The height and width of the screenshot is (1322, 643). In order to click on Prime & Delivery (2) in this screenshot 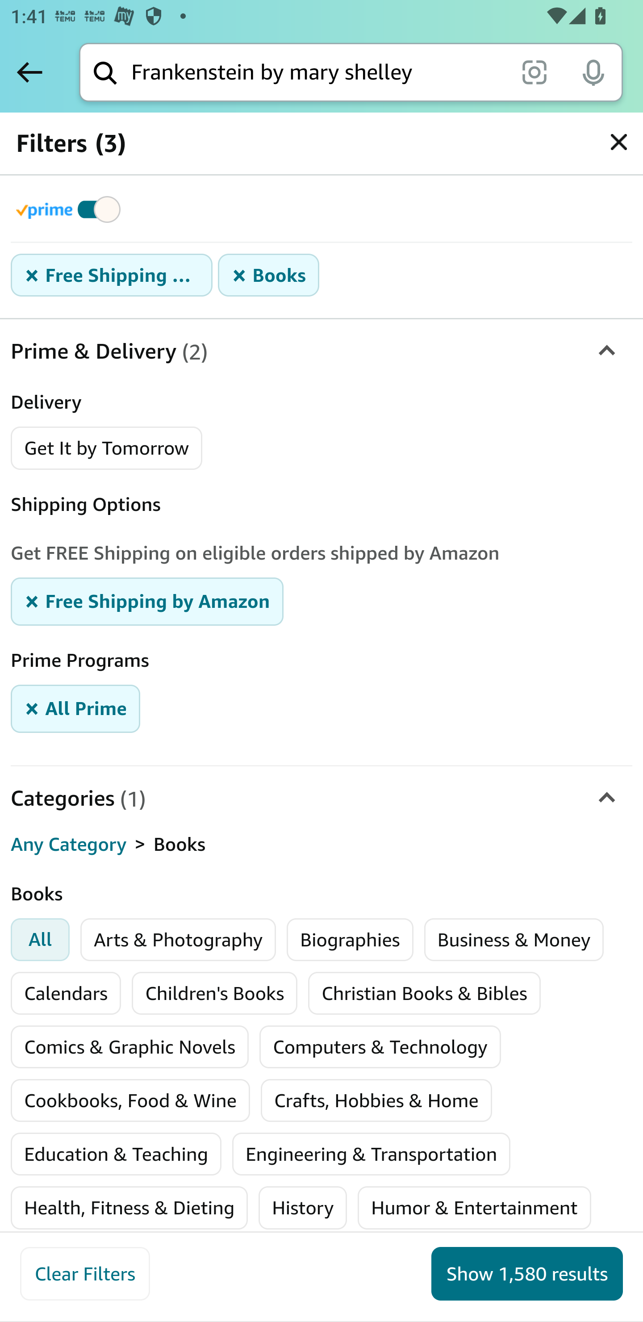, I will do `click(321, 351)`.